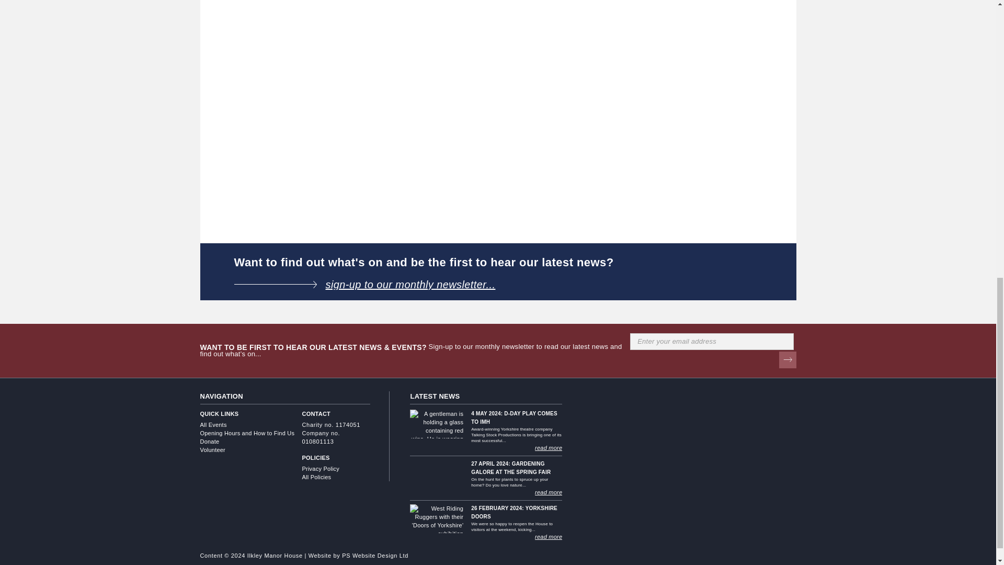 This screenshot has height=565, width=1004. Describe the element at coordinates (251, 433) in the screenshot. I see `Opening Hours and How to Find Us` at that location.